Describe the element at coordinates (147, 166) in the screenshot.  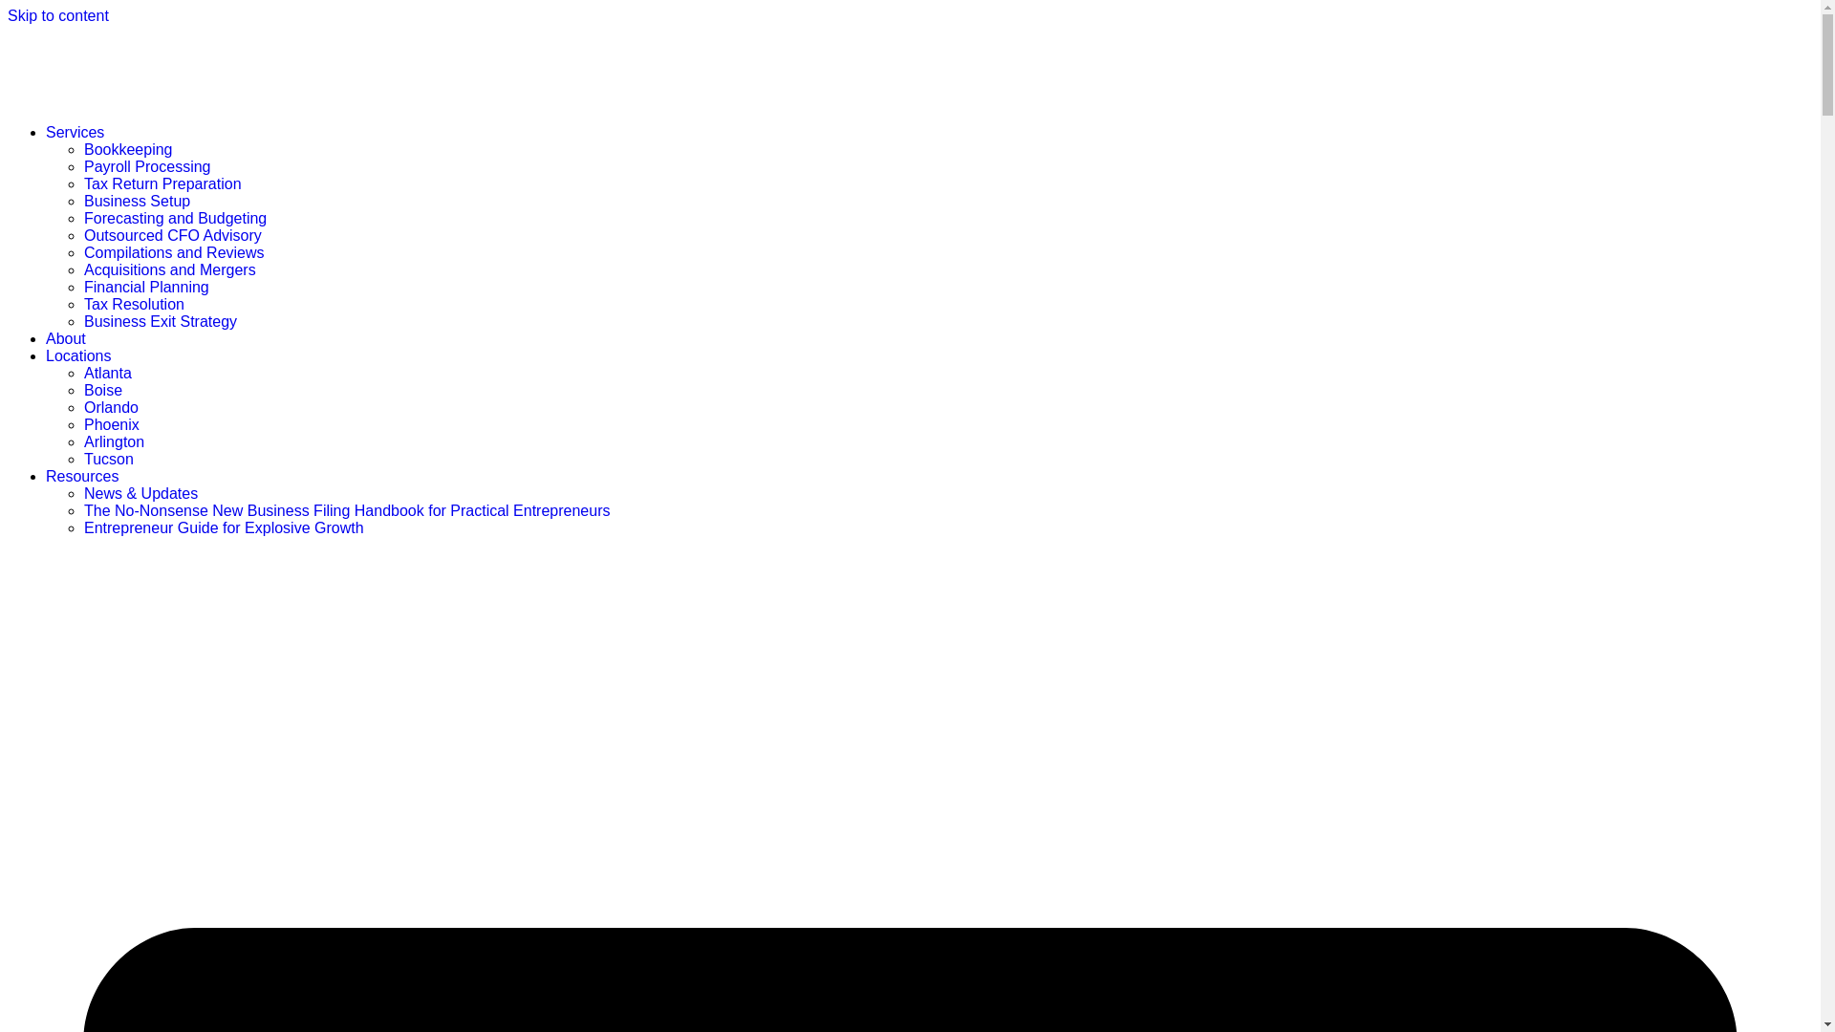
I see `Payroll Processing` at that location.